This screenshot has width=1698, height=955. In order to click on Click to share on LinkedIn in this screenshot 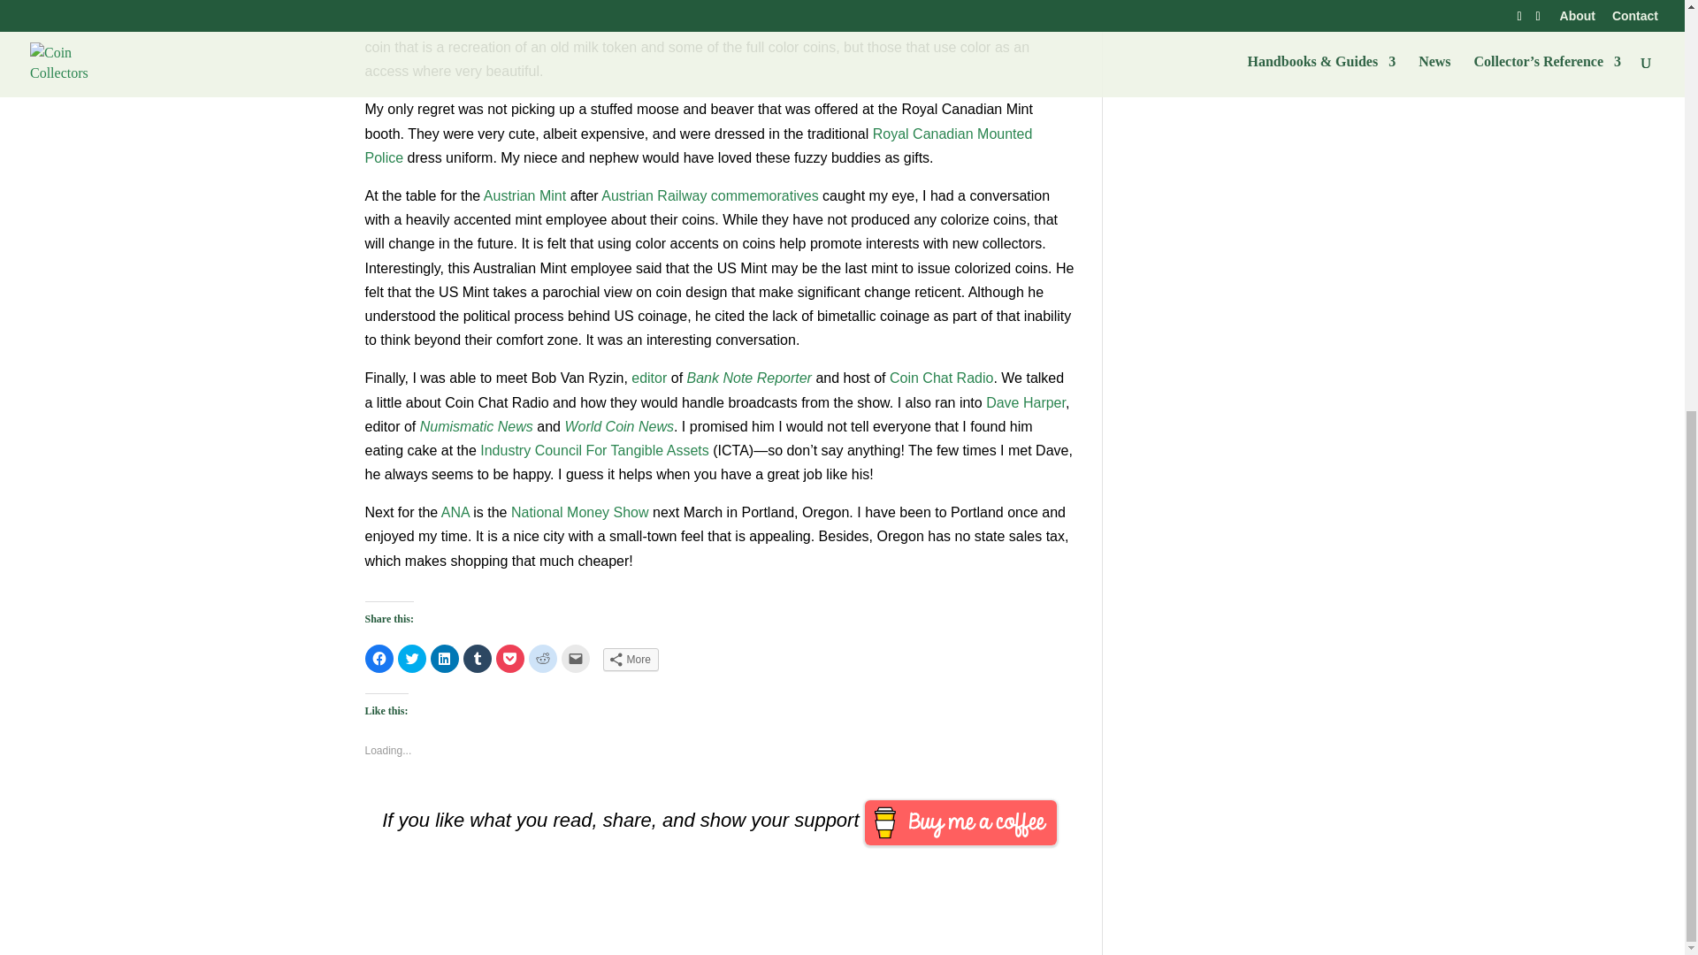, I will do `click(444, 659)`.